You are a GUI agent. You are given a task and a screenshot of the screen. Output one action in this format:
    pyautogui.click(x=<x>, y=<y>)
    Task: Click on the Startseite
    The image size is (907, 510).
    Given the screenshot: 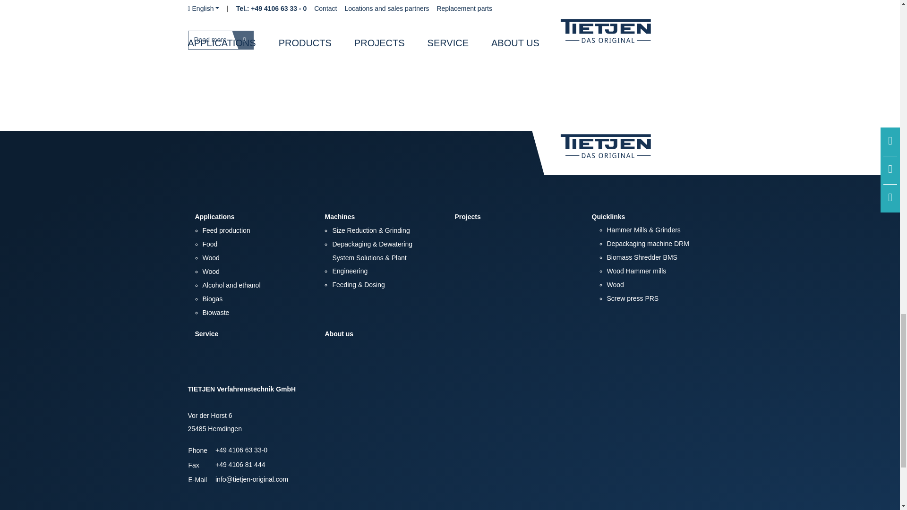 What is the action you would take?
    pyautogui.click(x=624, y=152)
    